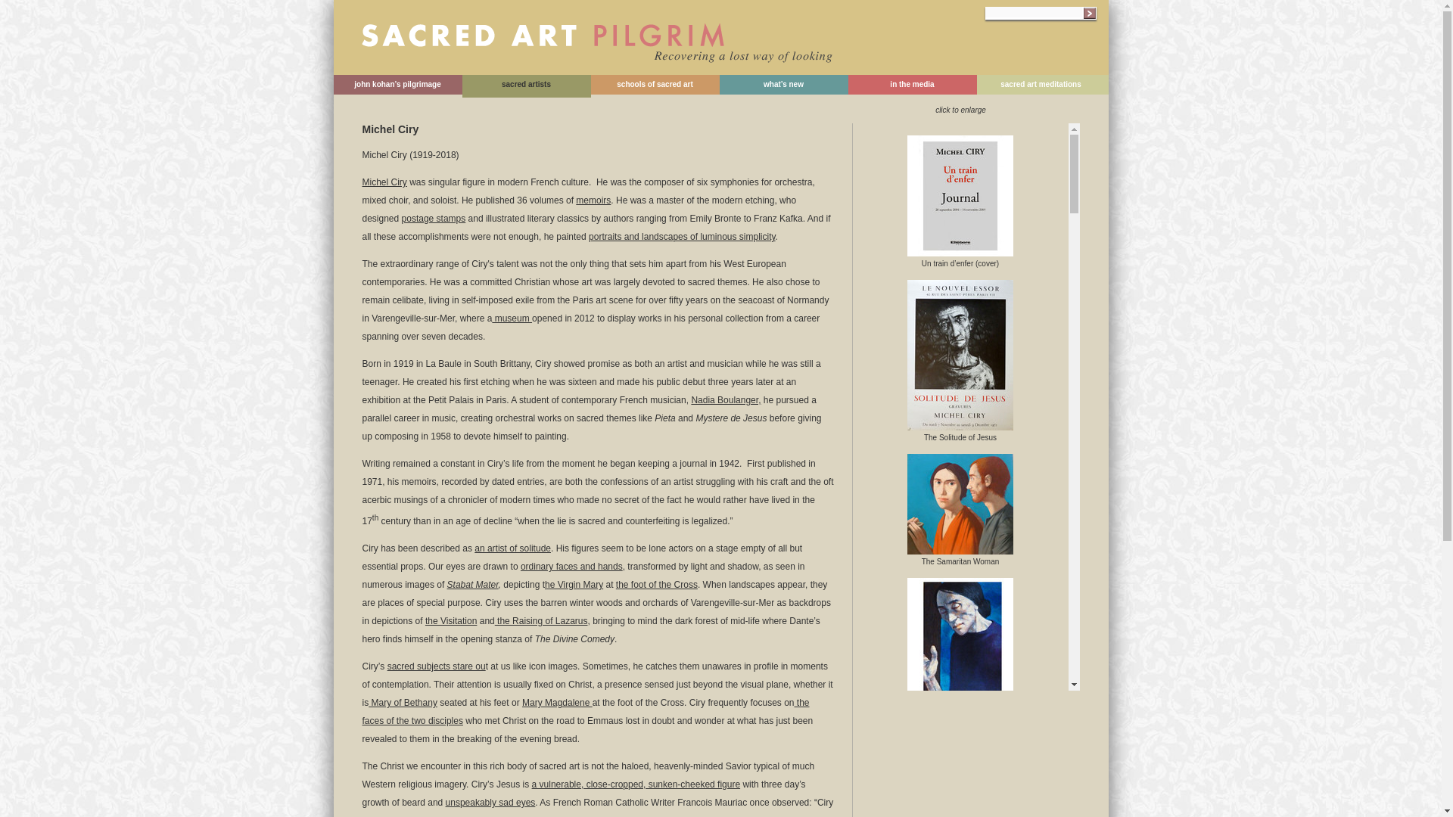  I want to click on portraits and landscapes of luminous simplicity, so click(682, 236).